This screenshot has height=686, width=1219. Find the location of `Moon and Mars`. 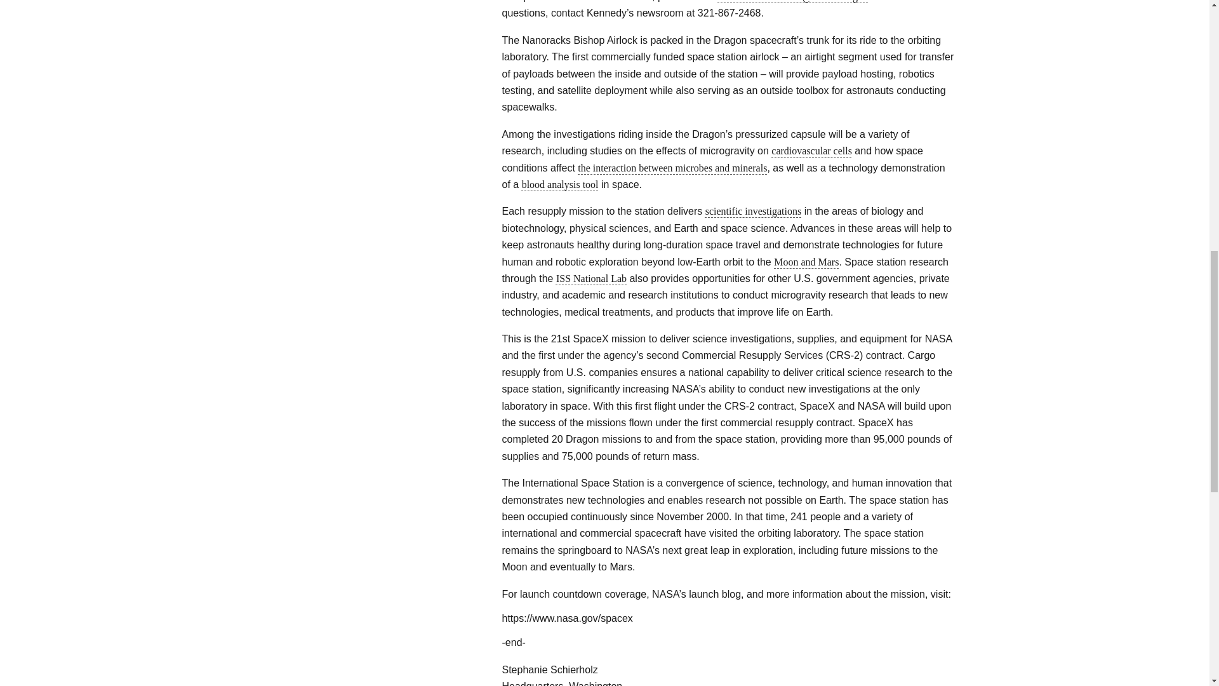

Moon and Mars is located at coordinates (806, 262).